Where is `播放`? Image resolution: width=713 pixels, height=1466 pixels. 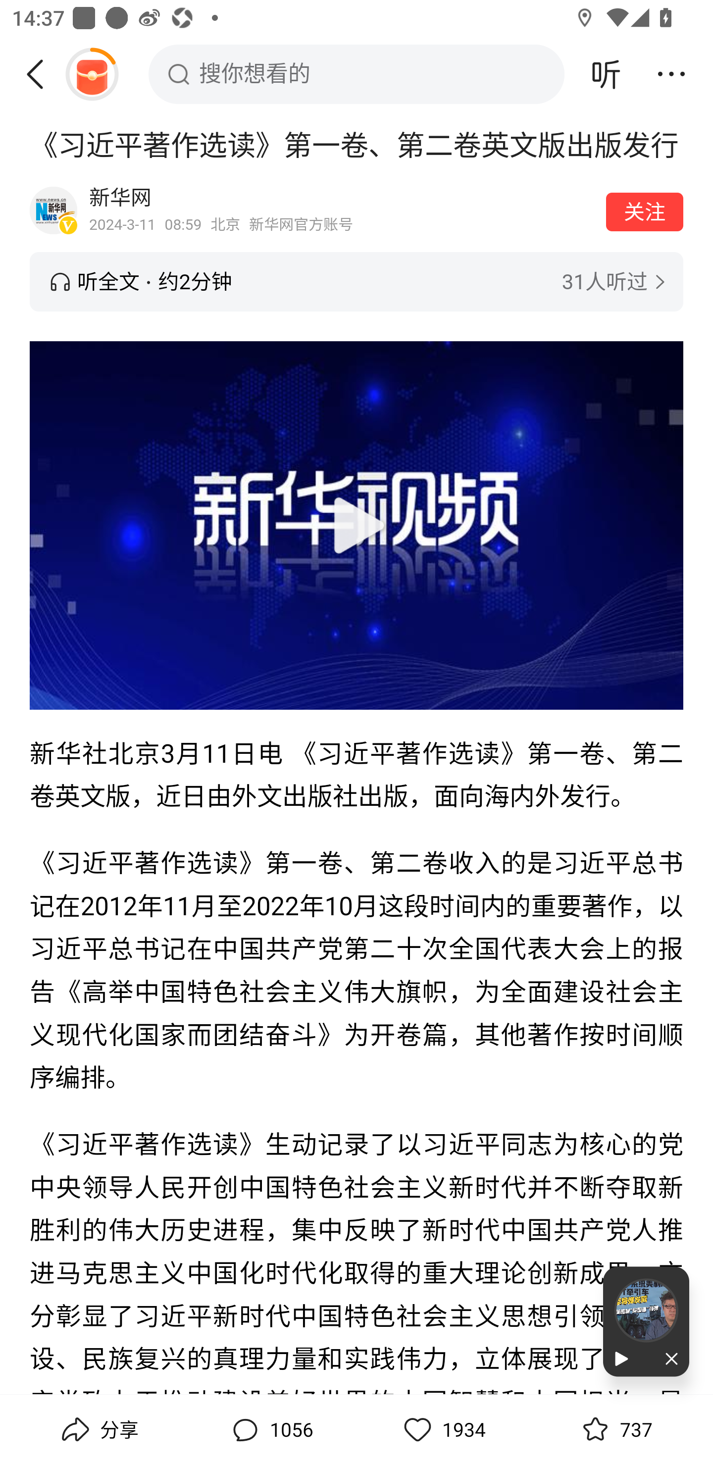 播放 is located at coordinates (624, 1360).